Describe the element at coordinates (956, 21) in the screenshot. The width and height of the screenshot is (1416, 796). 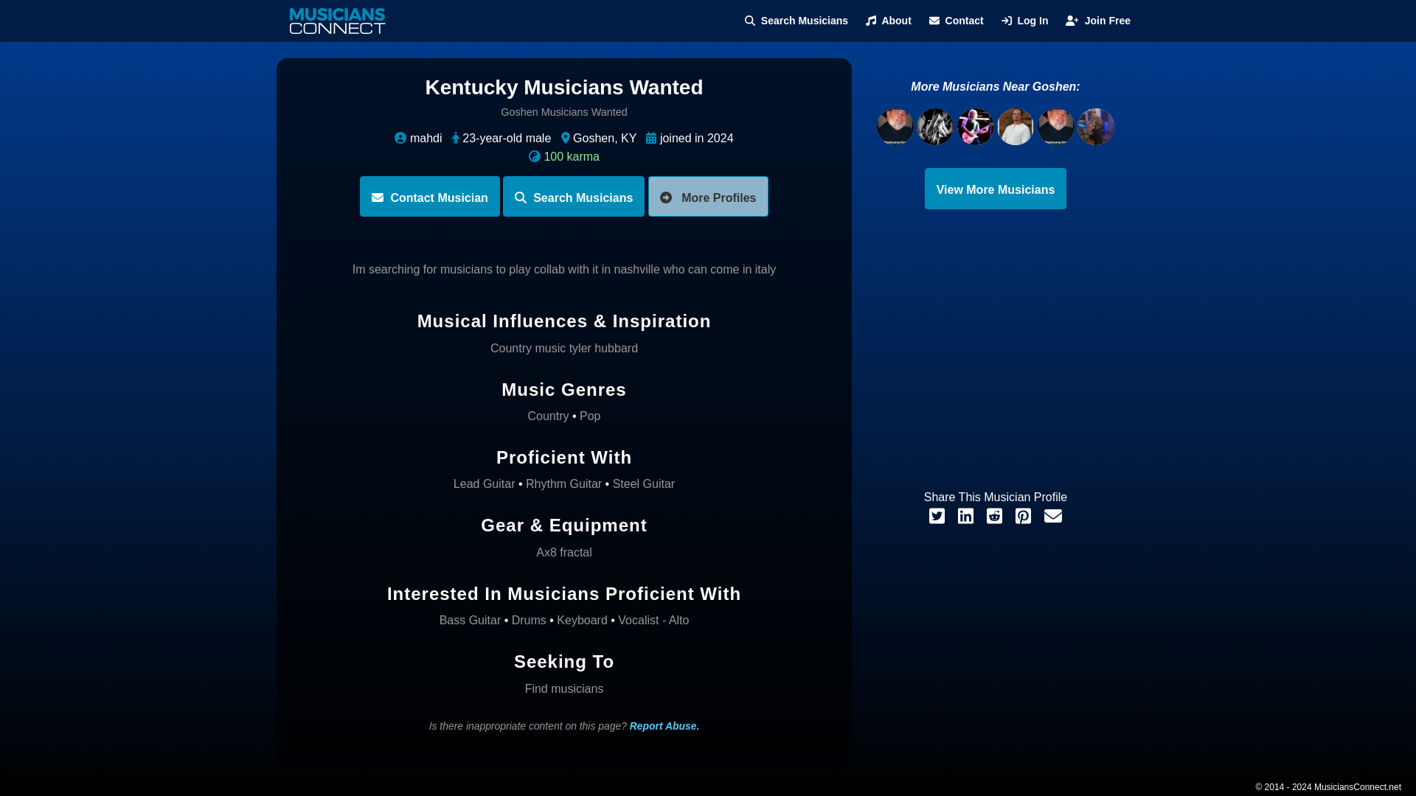
I see `Contact MusiciansConnect.net` at that location.